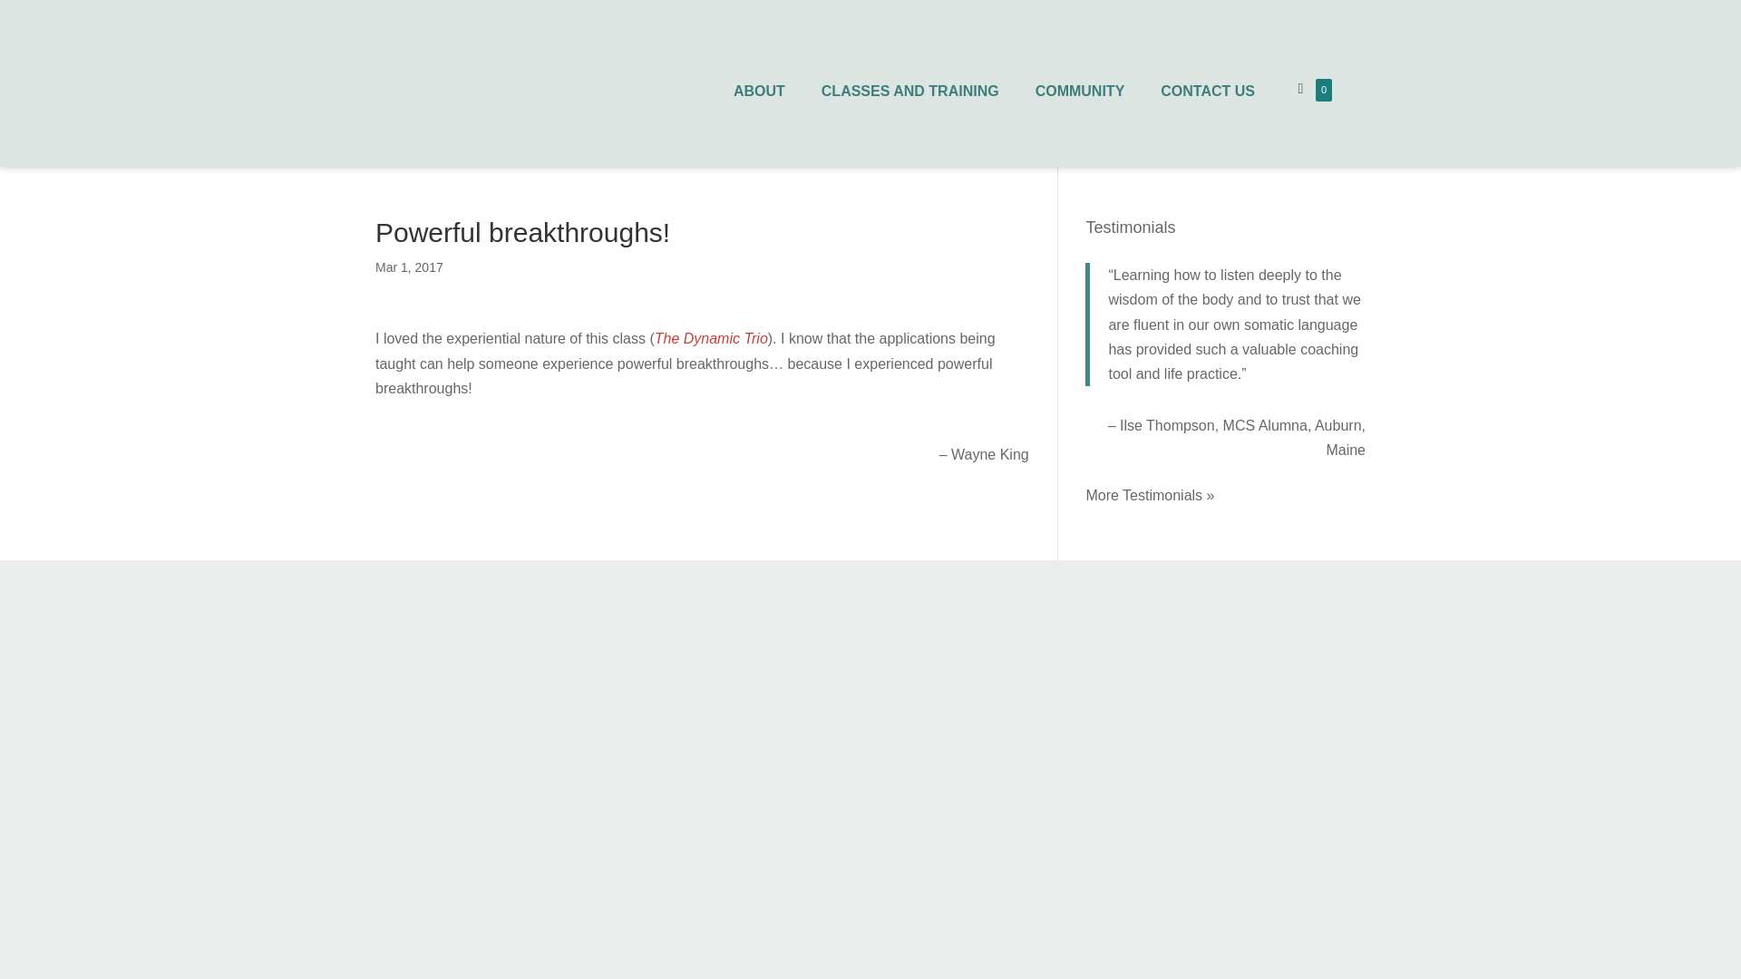 Image resolution: width=1741 pixels, height=979 pixels. What do you see at coordinates (1080, 92) in the screenshot?
I see `COMMUNITY` at bounding box center [1080, 92].